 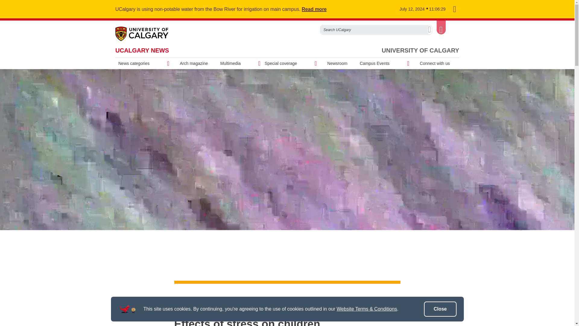 I want to click on Read more, so click(x=318, y=9).